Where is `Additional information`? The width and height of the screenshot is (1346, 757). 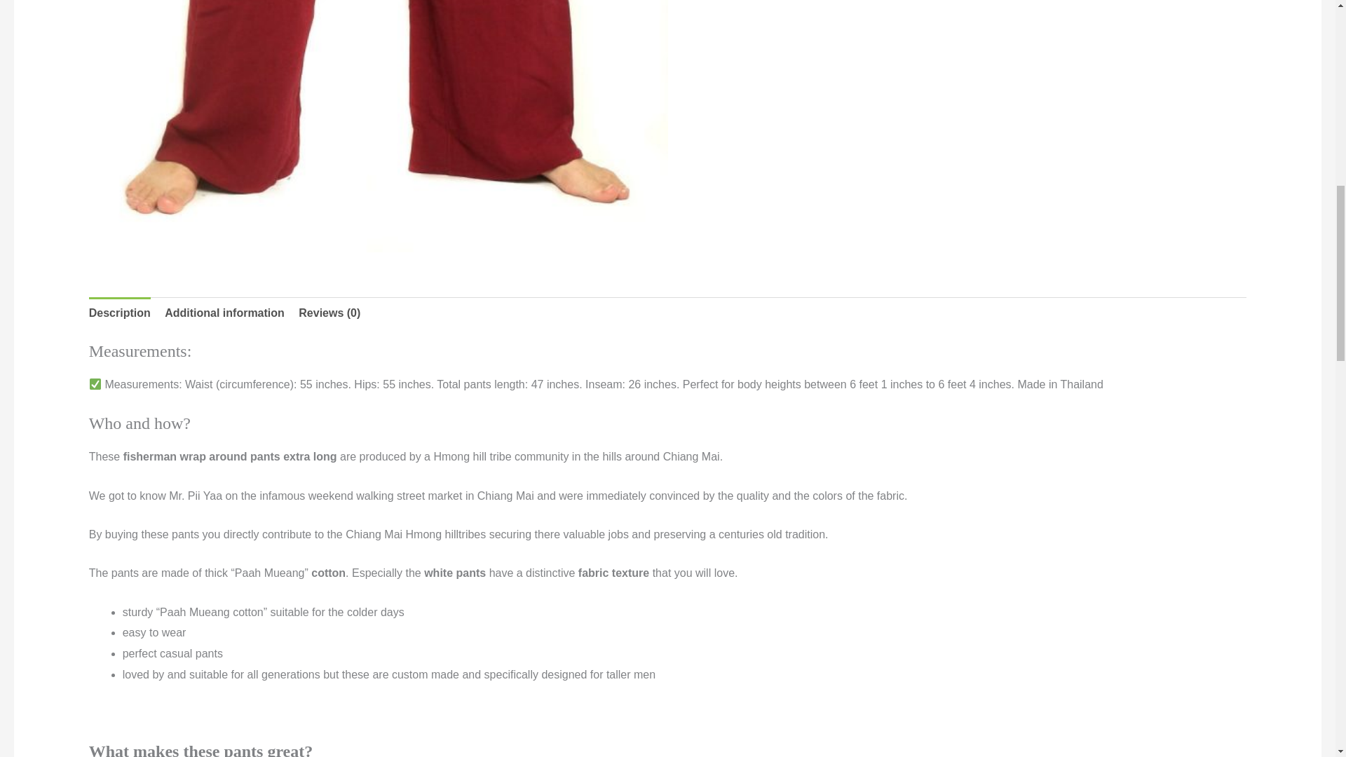
Additional information is located at coordinates (224, 313).